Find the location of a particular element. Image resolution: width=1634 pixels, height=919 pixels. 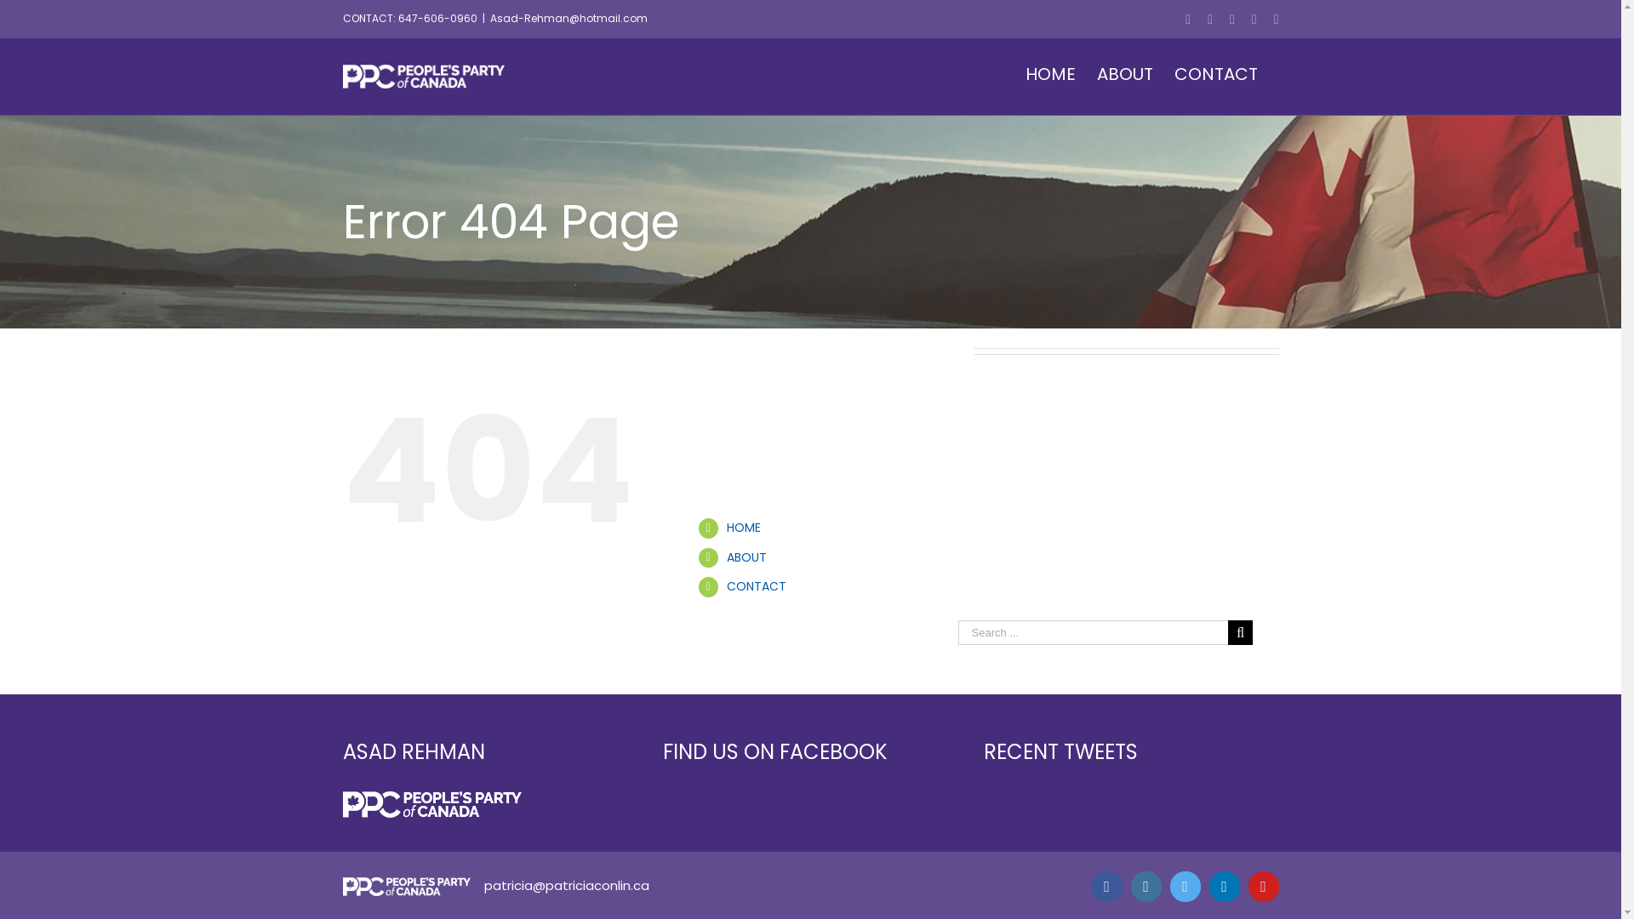

Asad-Rehman@hotmail.com is located at coordinates (568, 19).